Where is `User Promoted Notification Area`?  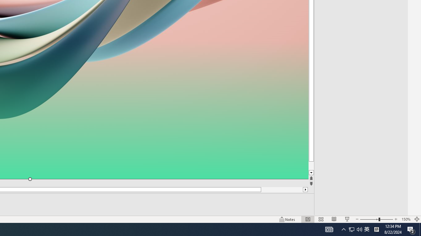
User Promoted Notification Area is located at coordinates (355, 229).